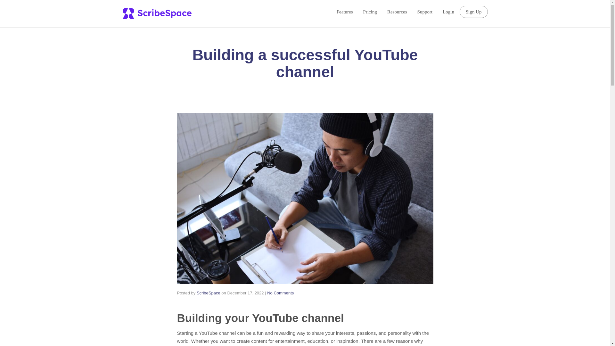 This screenshot has width=615, height=346. What do you see at coordinates (345, 12) in the screenshot?
I see `Features` at bounding box center [345, 12].